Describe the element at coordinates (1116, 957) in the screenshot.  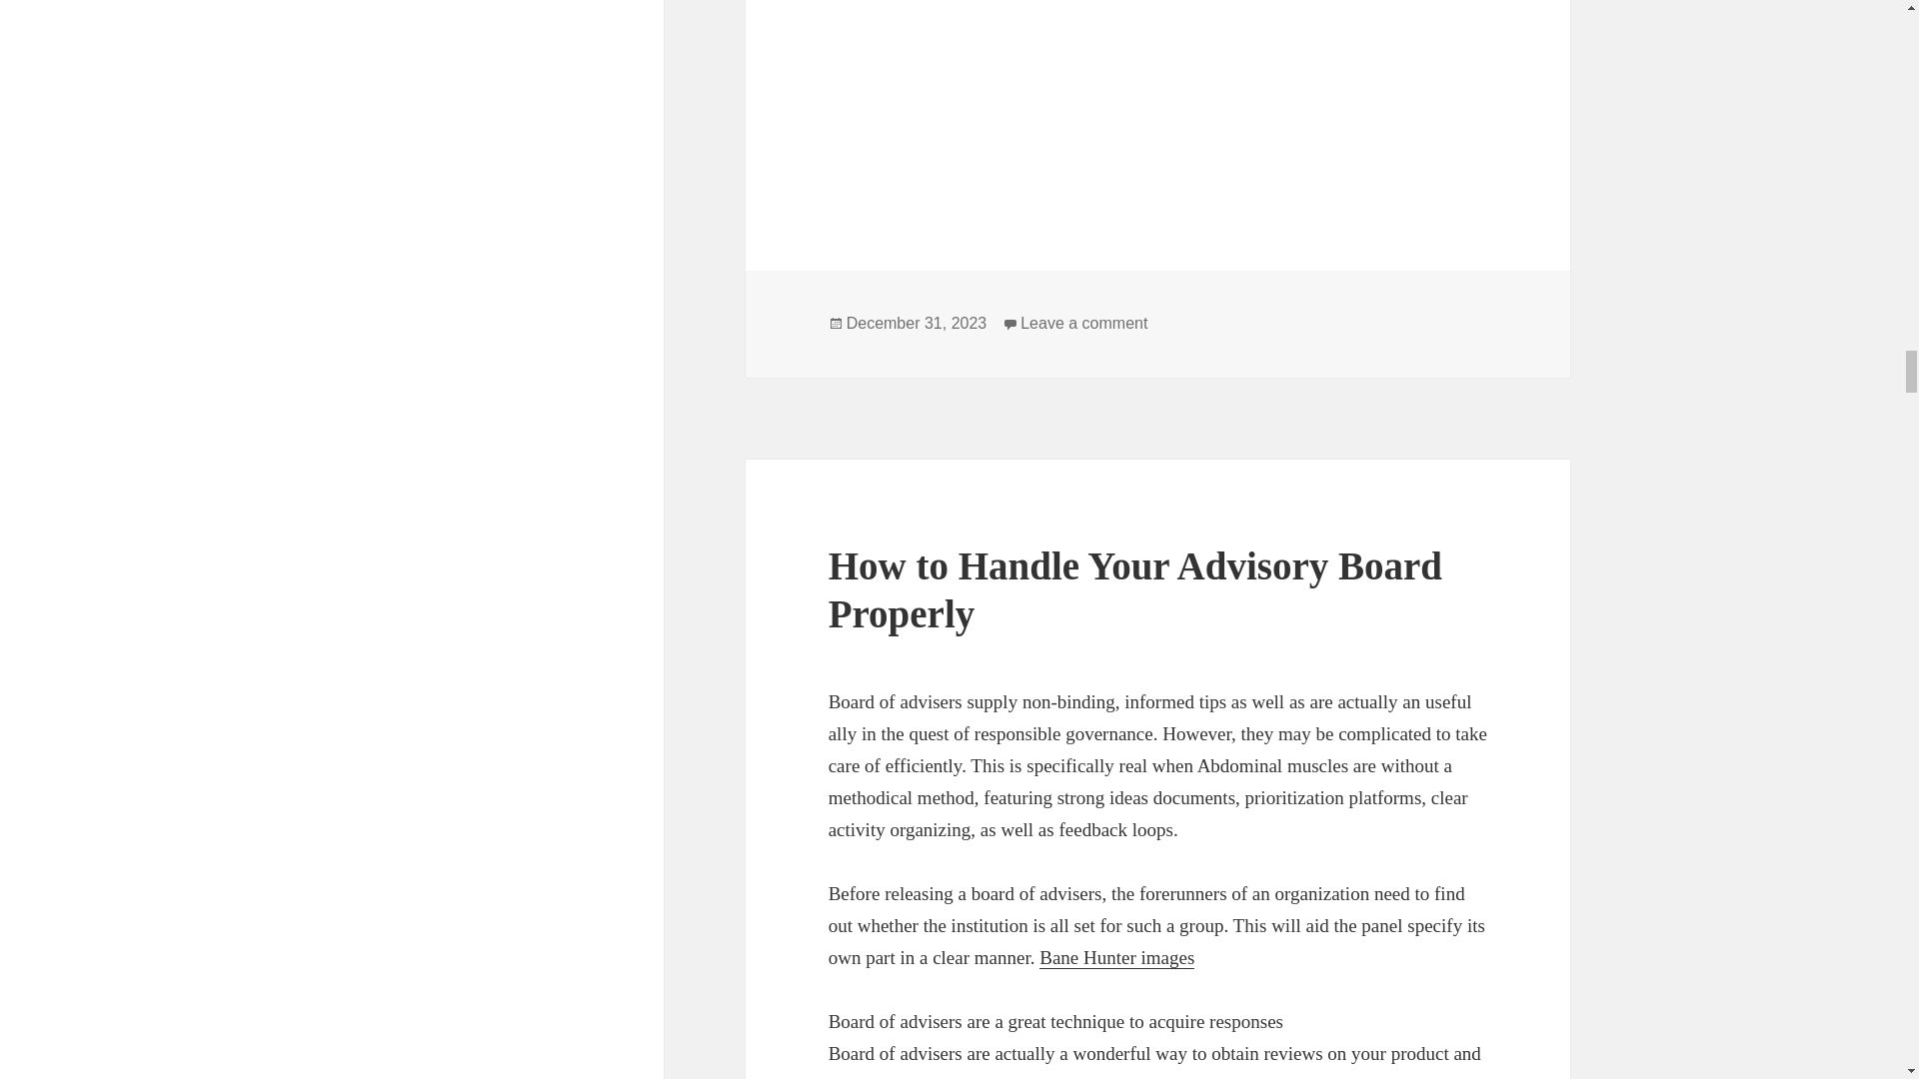
I see `Bane Hunter images` at that location.